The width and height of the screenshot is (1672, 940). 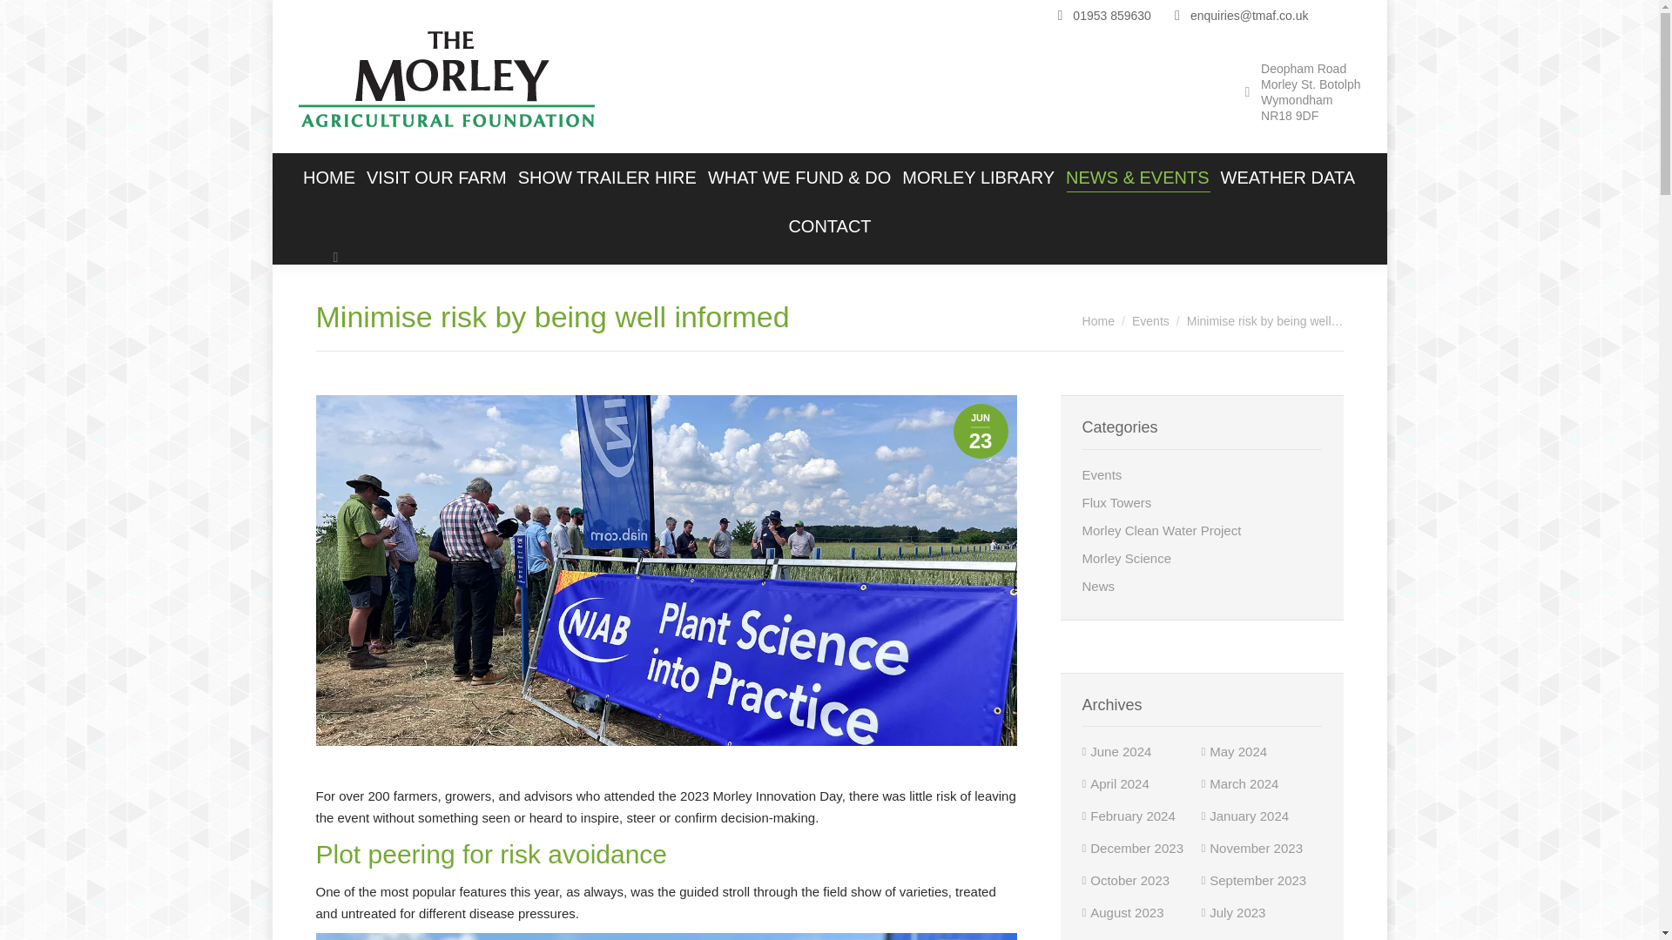 What do you see at coordinates (979, 178) in the screenshot?
I see `MORLEY LIBRARY` at bounding box center [979, 178].